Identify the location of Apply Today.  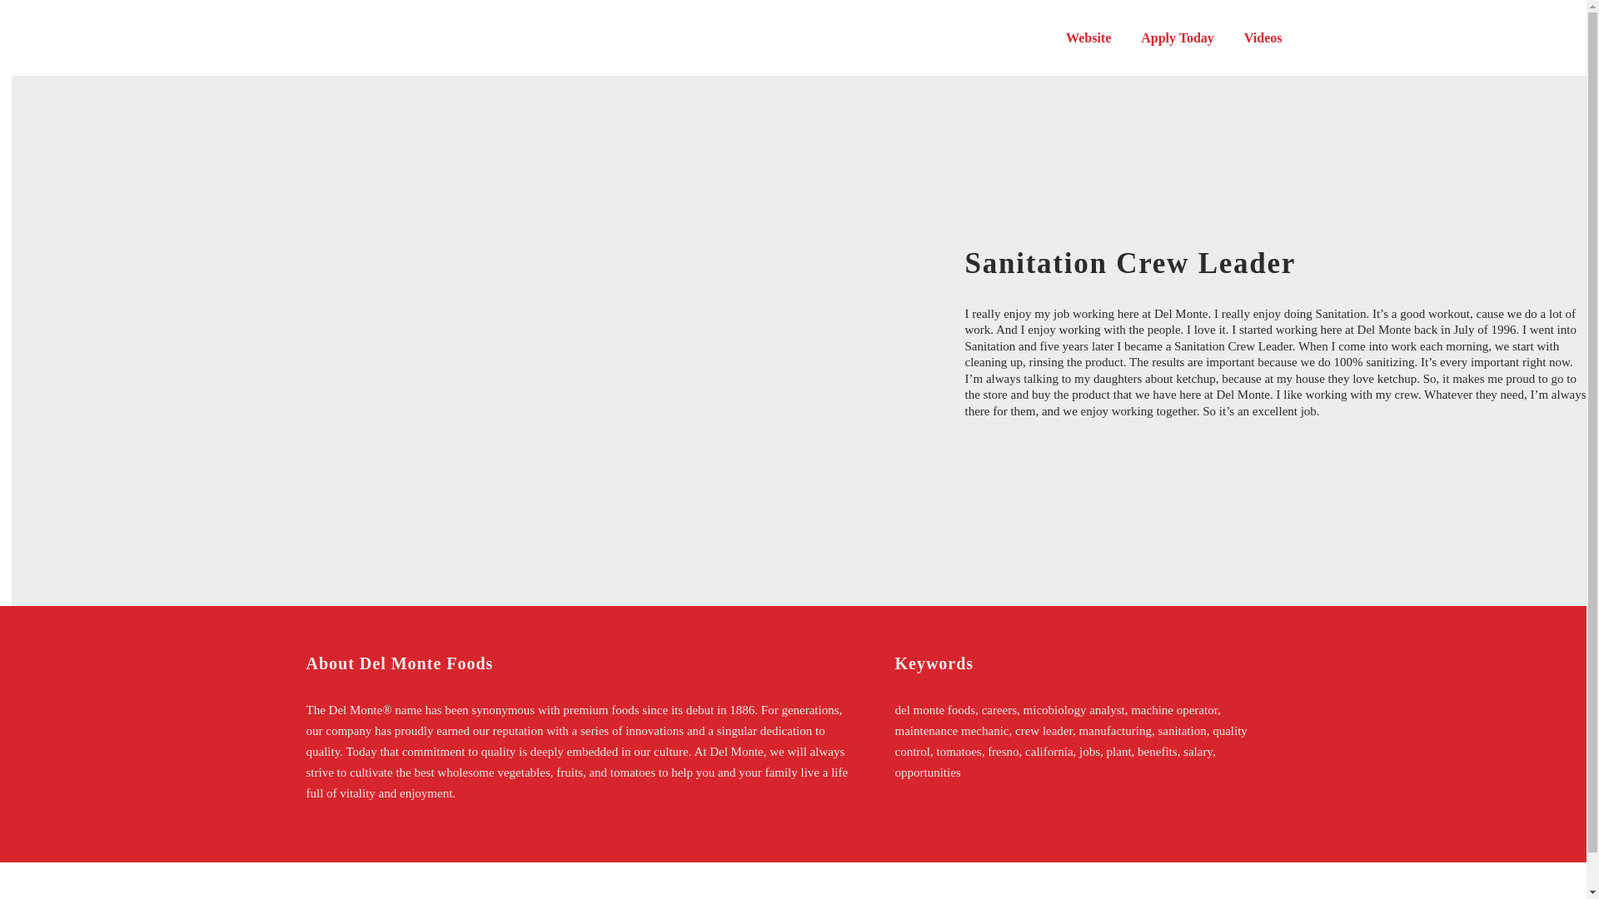
(1178, 38).